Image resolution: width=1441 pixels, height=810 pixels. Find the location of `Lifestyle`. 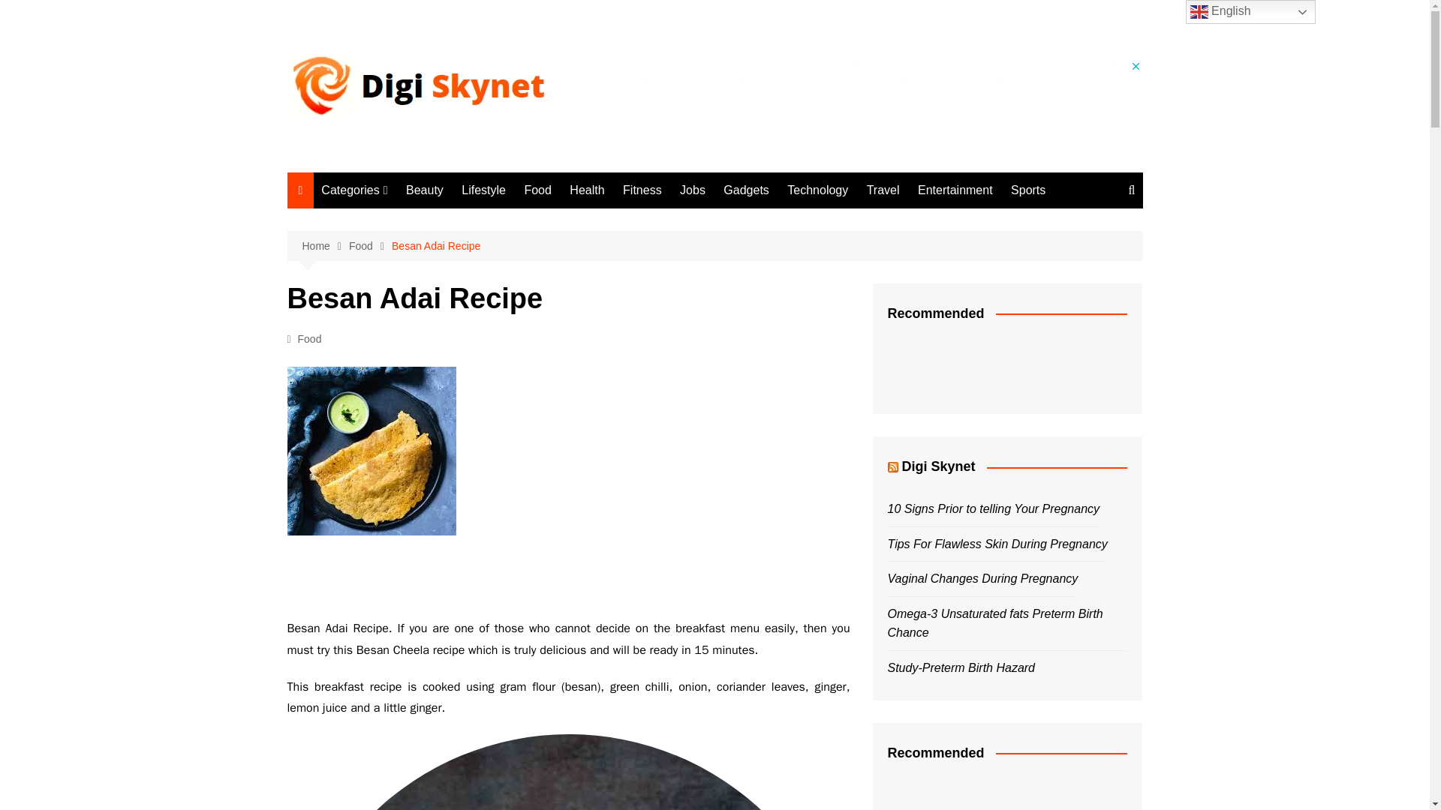

Lifestyle is located at coordinates (483, 190).